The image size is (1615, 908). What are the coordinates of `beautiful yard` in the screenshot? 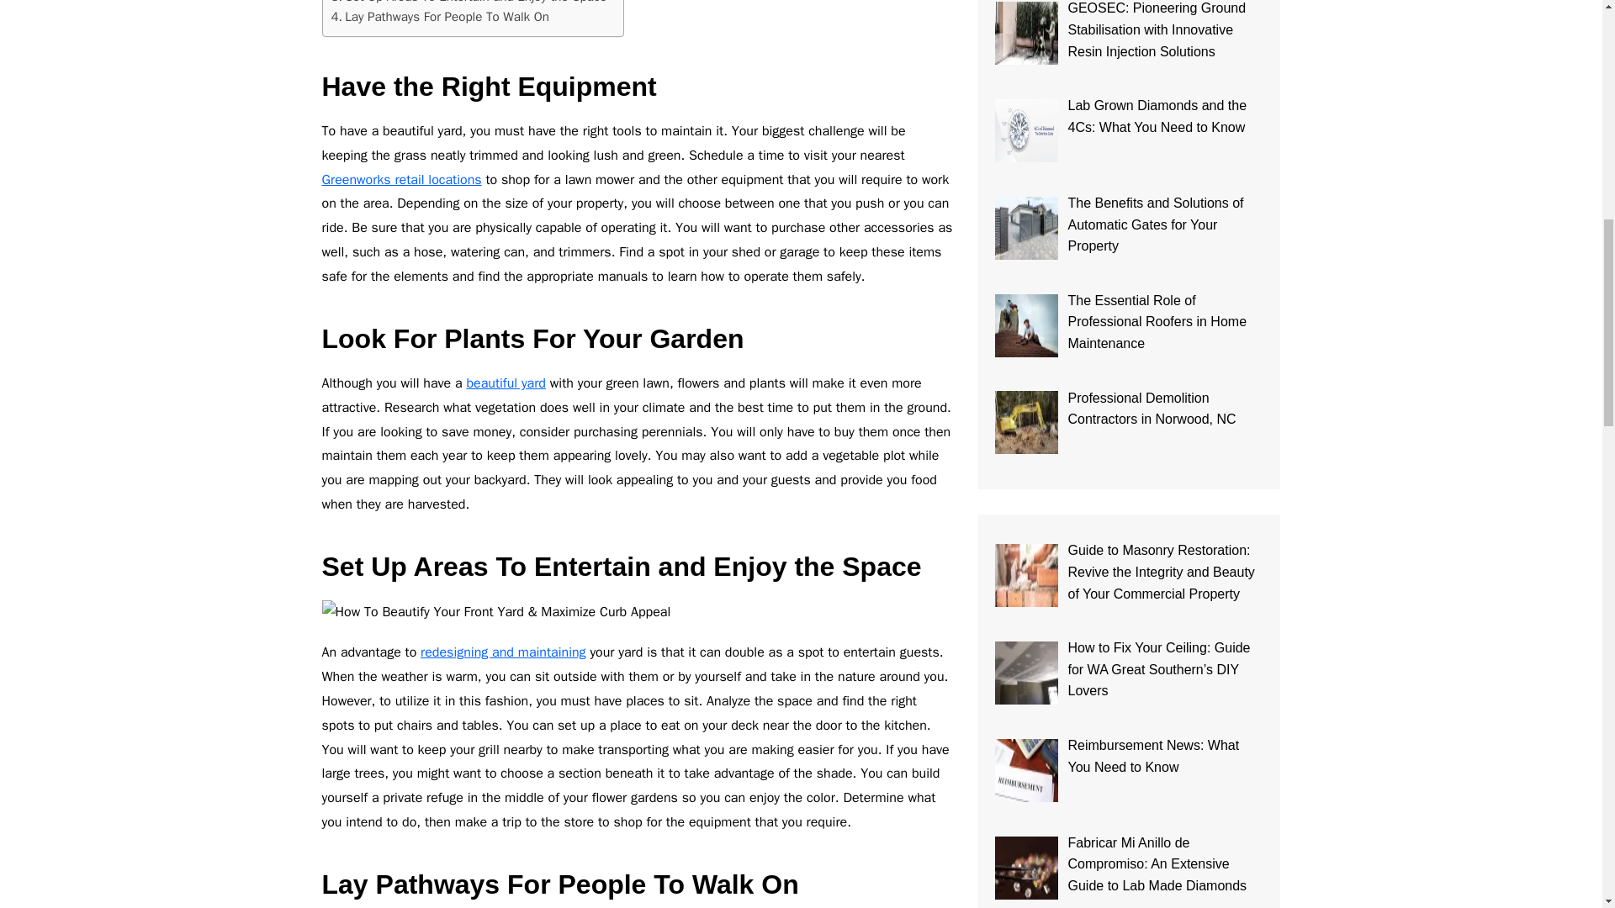 It's located at (506, 383).